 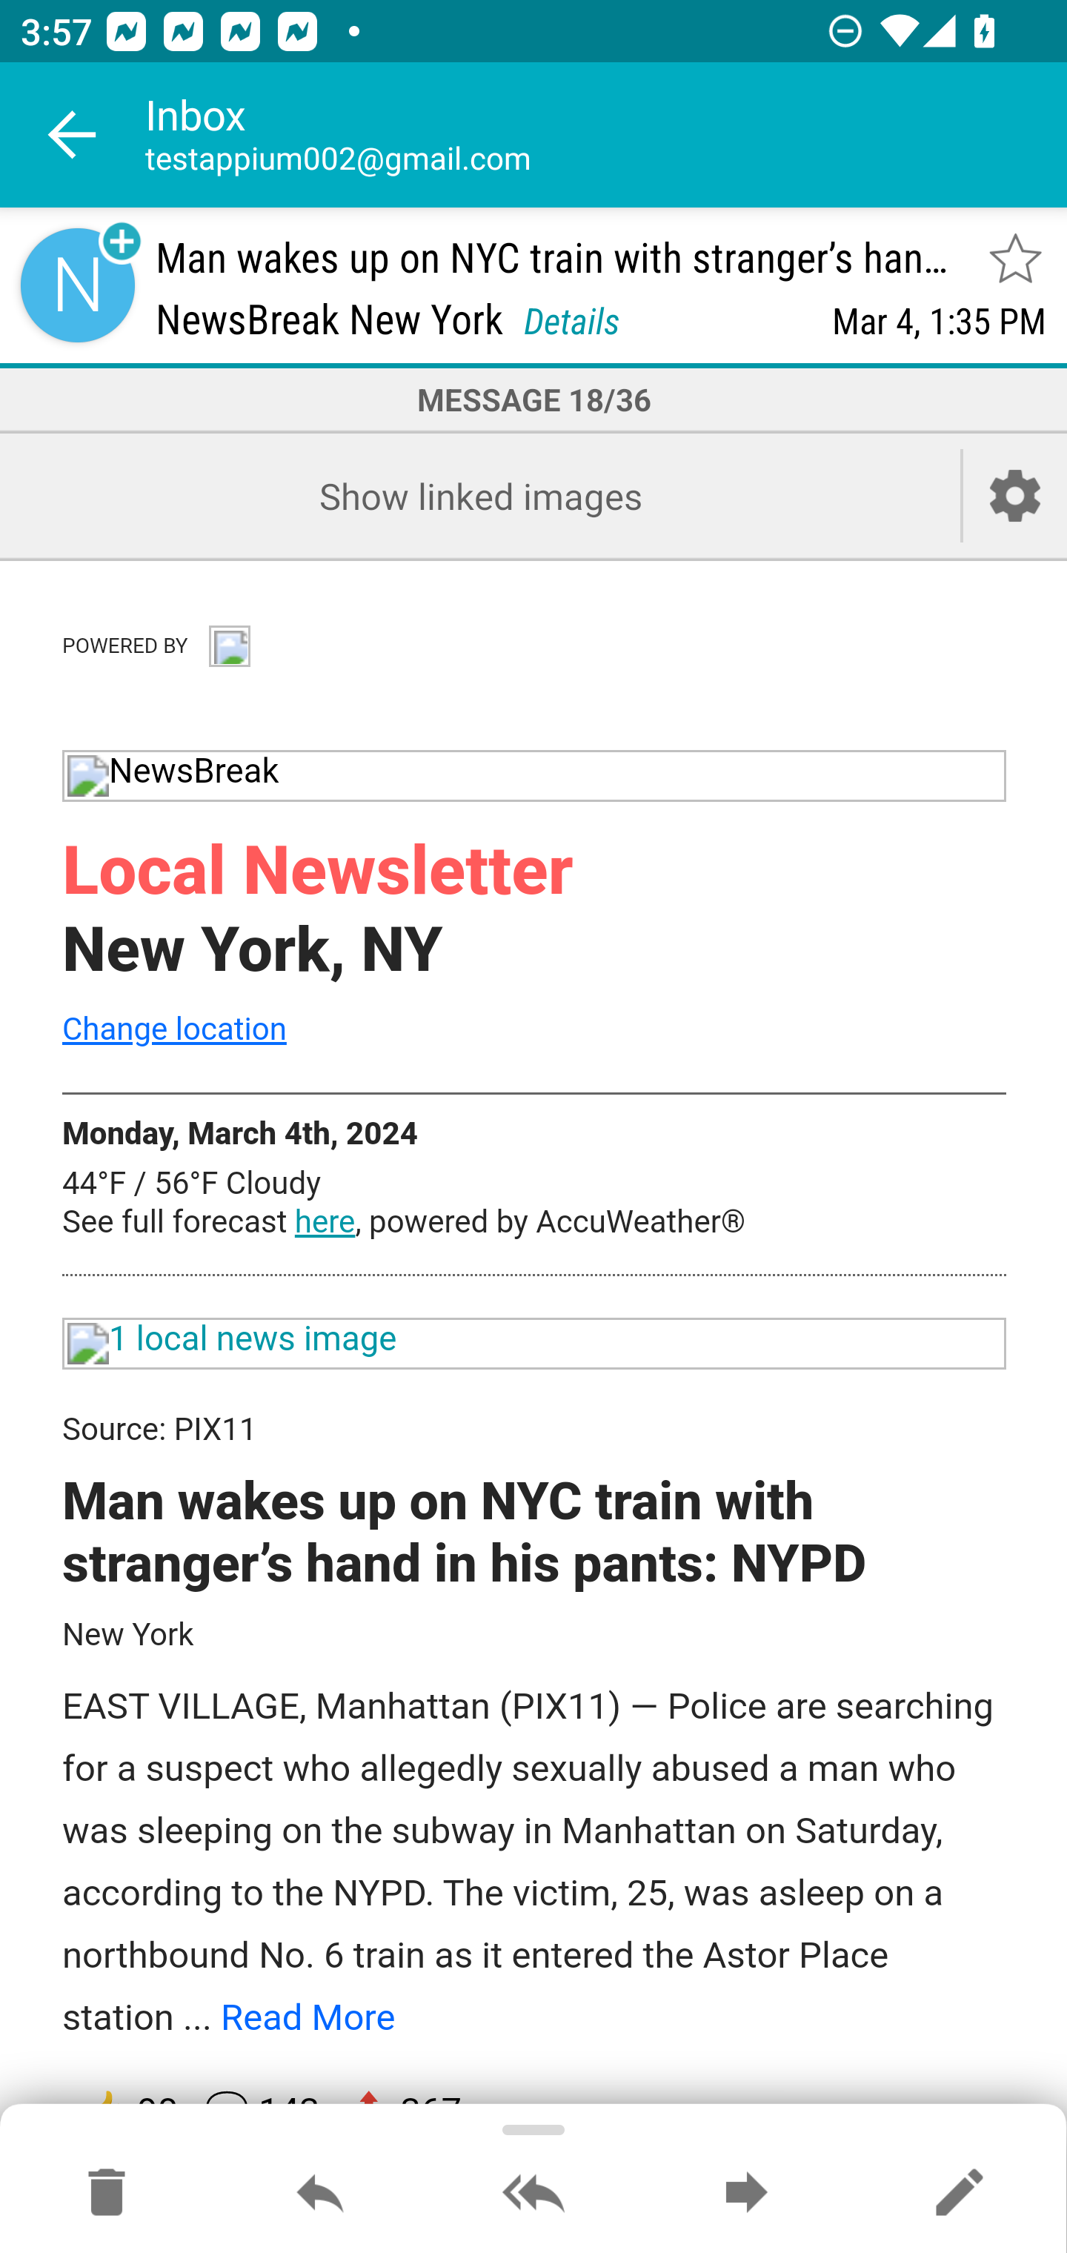 What do you see at coordinates (480, 495) in the screenshot?
I see `Show linked images` at bounding box center [480, 495].